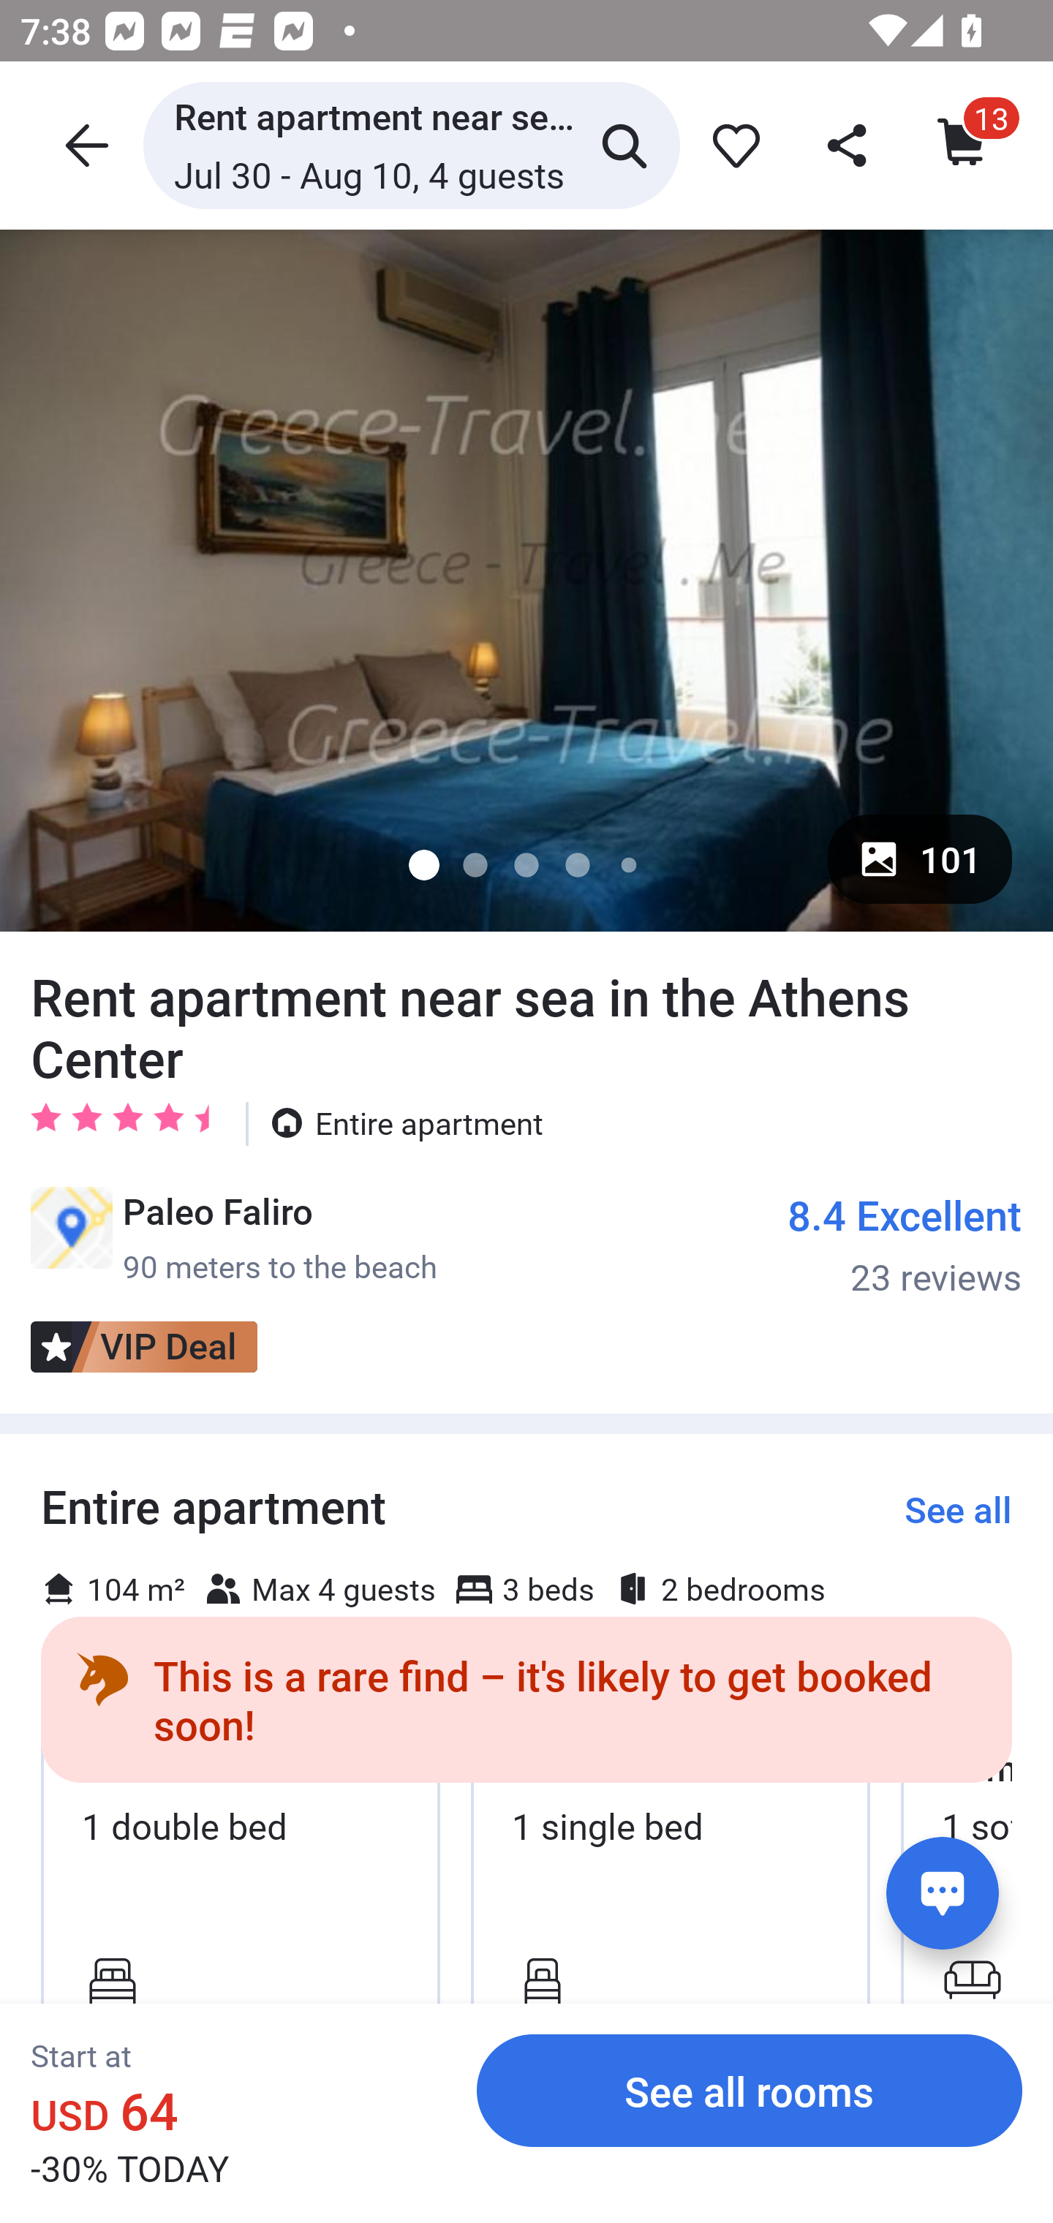 The height and width of the screenshot is (2223, 1053). What do you see at coordinates (849, 145) in the screenshot?
I see `share_header_icon` at bounding box center [849, 145].